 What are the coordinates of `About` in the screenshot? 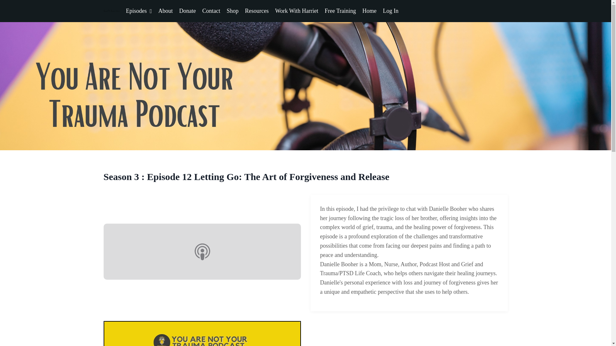 It's located at (166, 11).